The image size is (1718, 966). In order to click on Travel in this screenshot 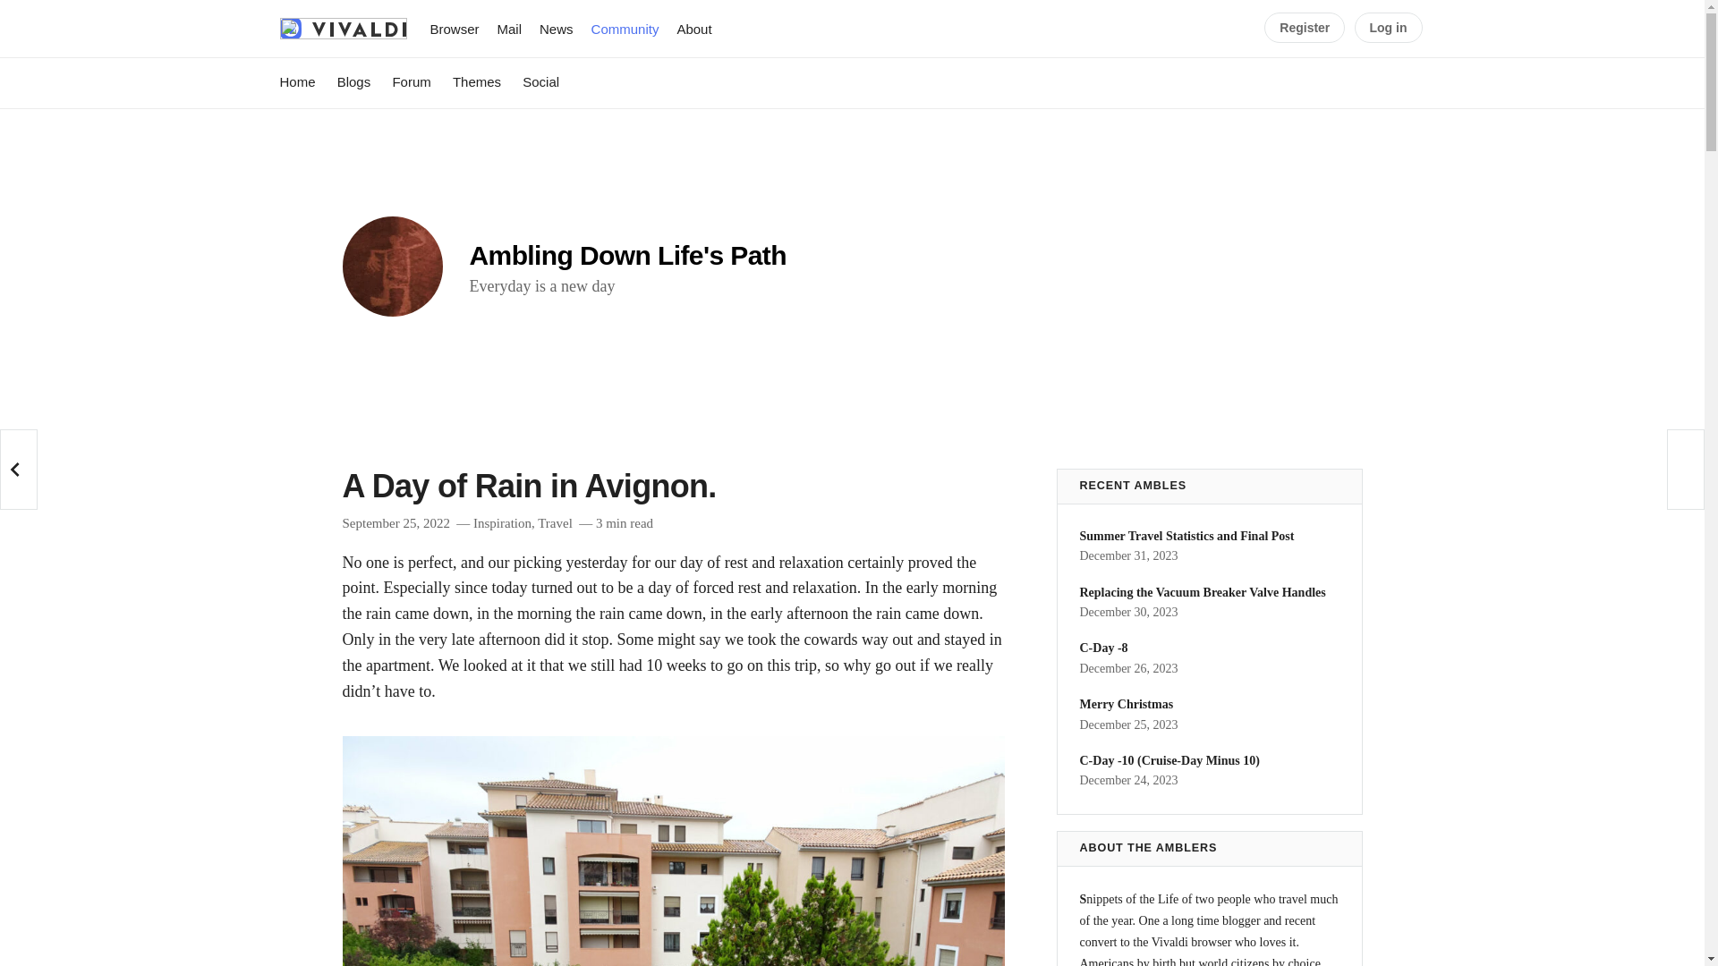, I will do `click(509, 29)`.